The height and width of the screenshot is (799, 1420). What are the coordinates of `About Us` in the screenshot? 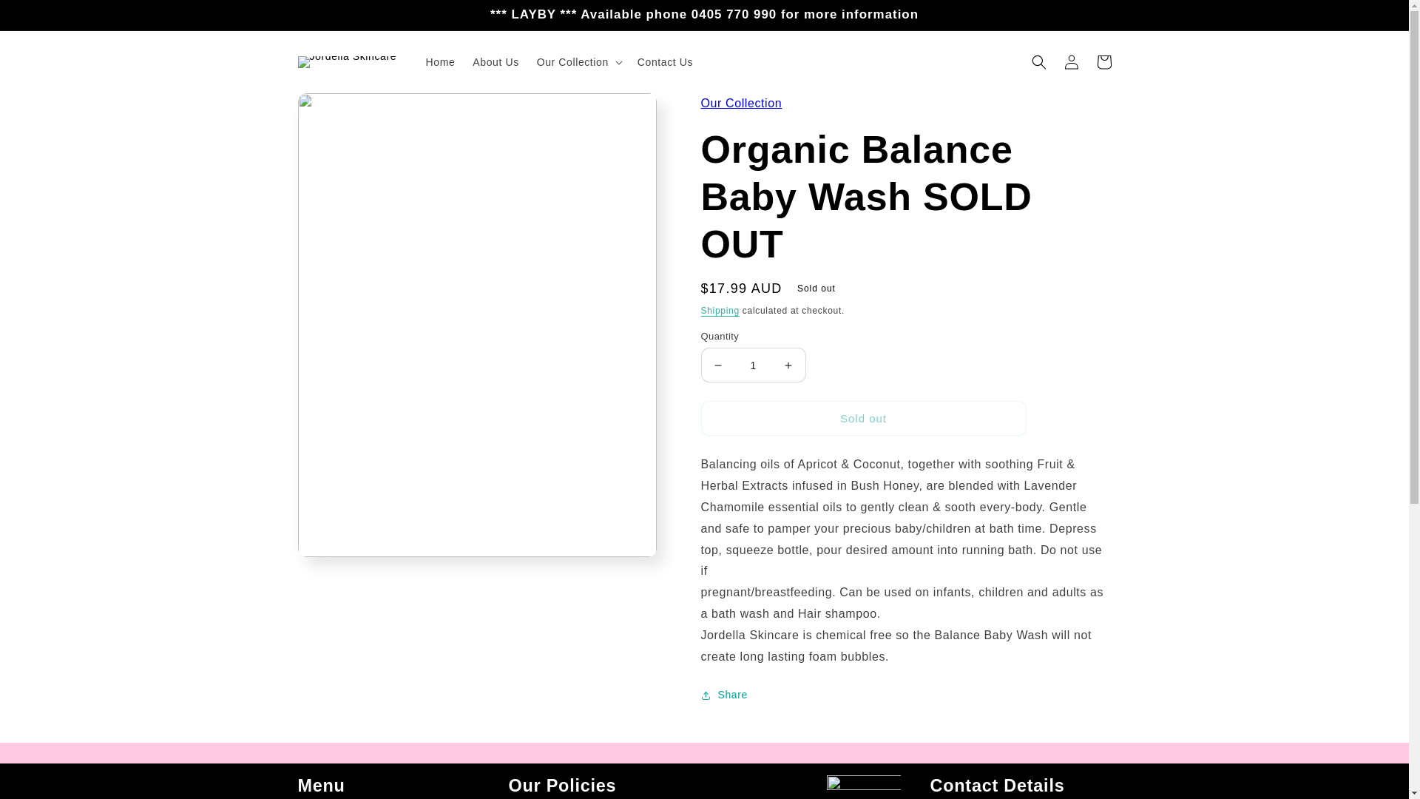 It's located at (496, 61).